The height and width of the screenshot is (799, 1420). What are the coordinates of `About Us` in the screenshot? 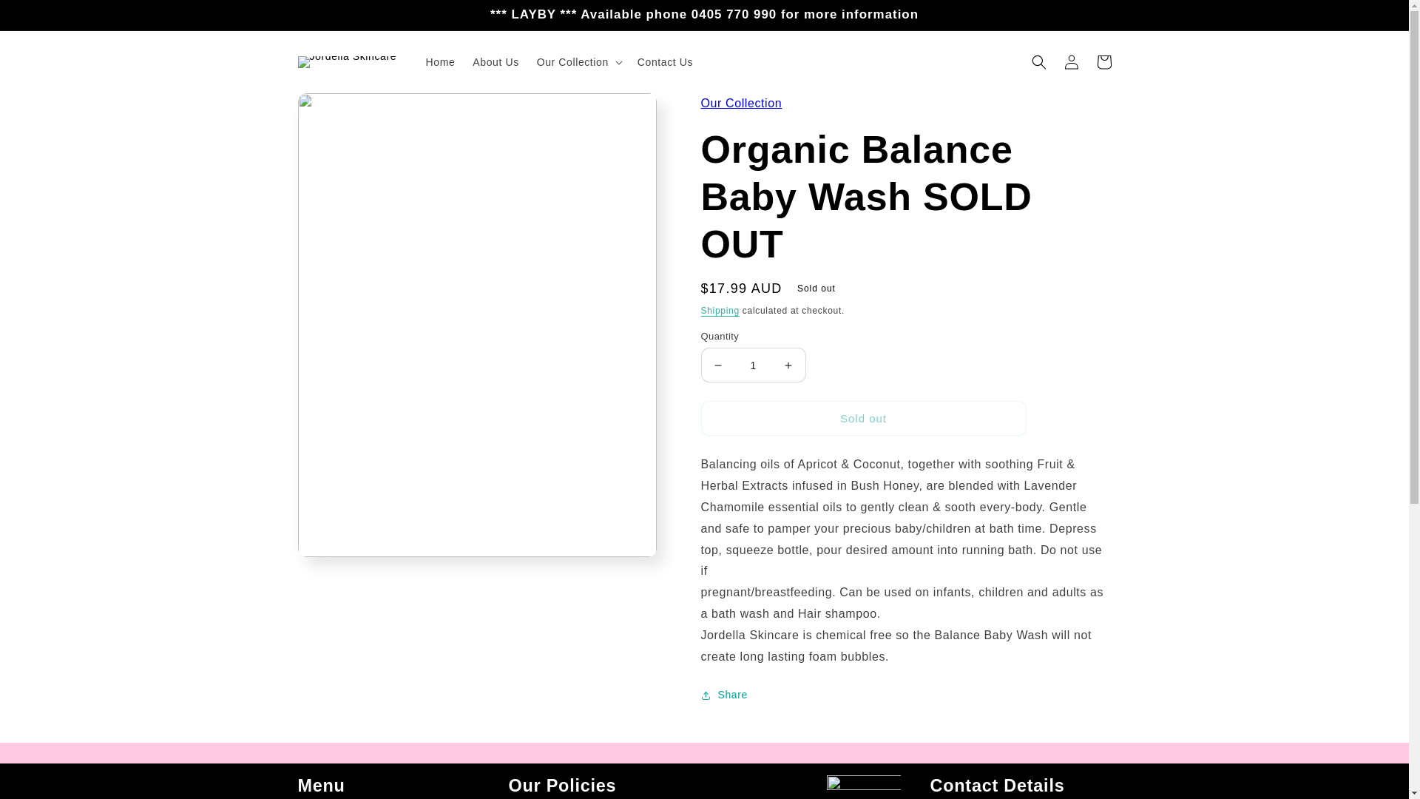 It's located at (496, 61).